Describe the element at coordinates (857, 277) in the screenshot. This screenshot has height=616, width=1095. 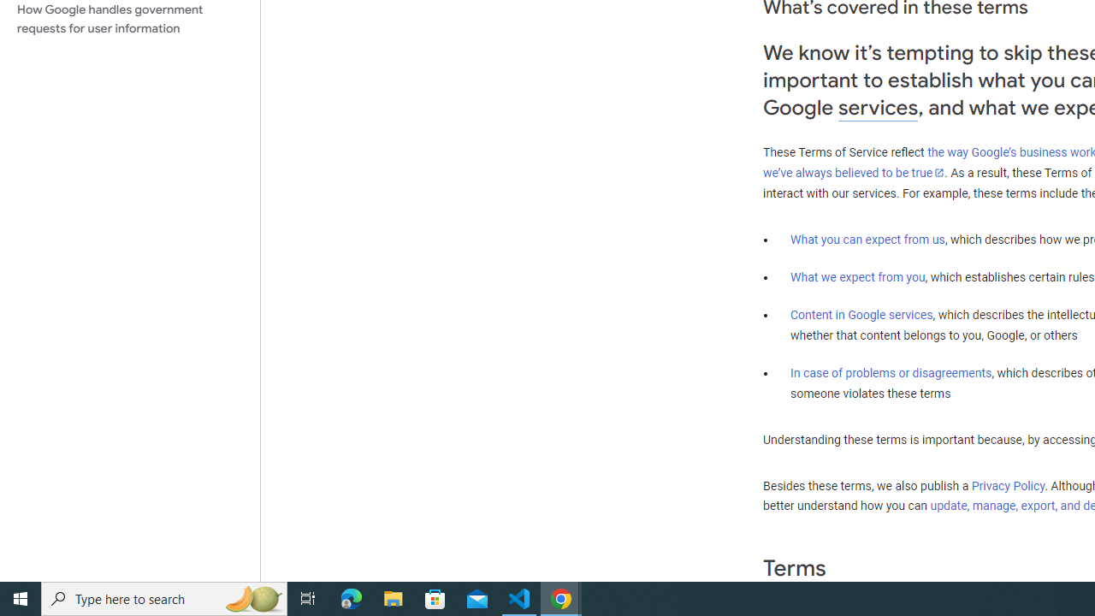
I see `What we expect from you` at that location.